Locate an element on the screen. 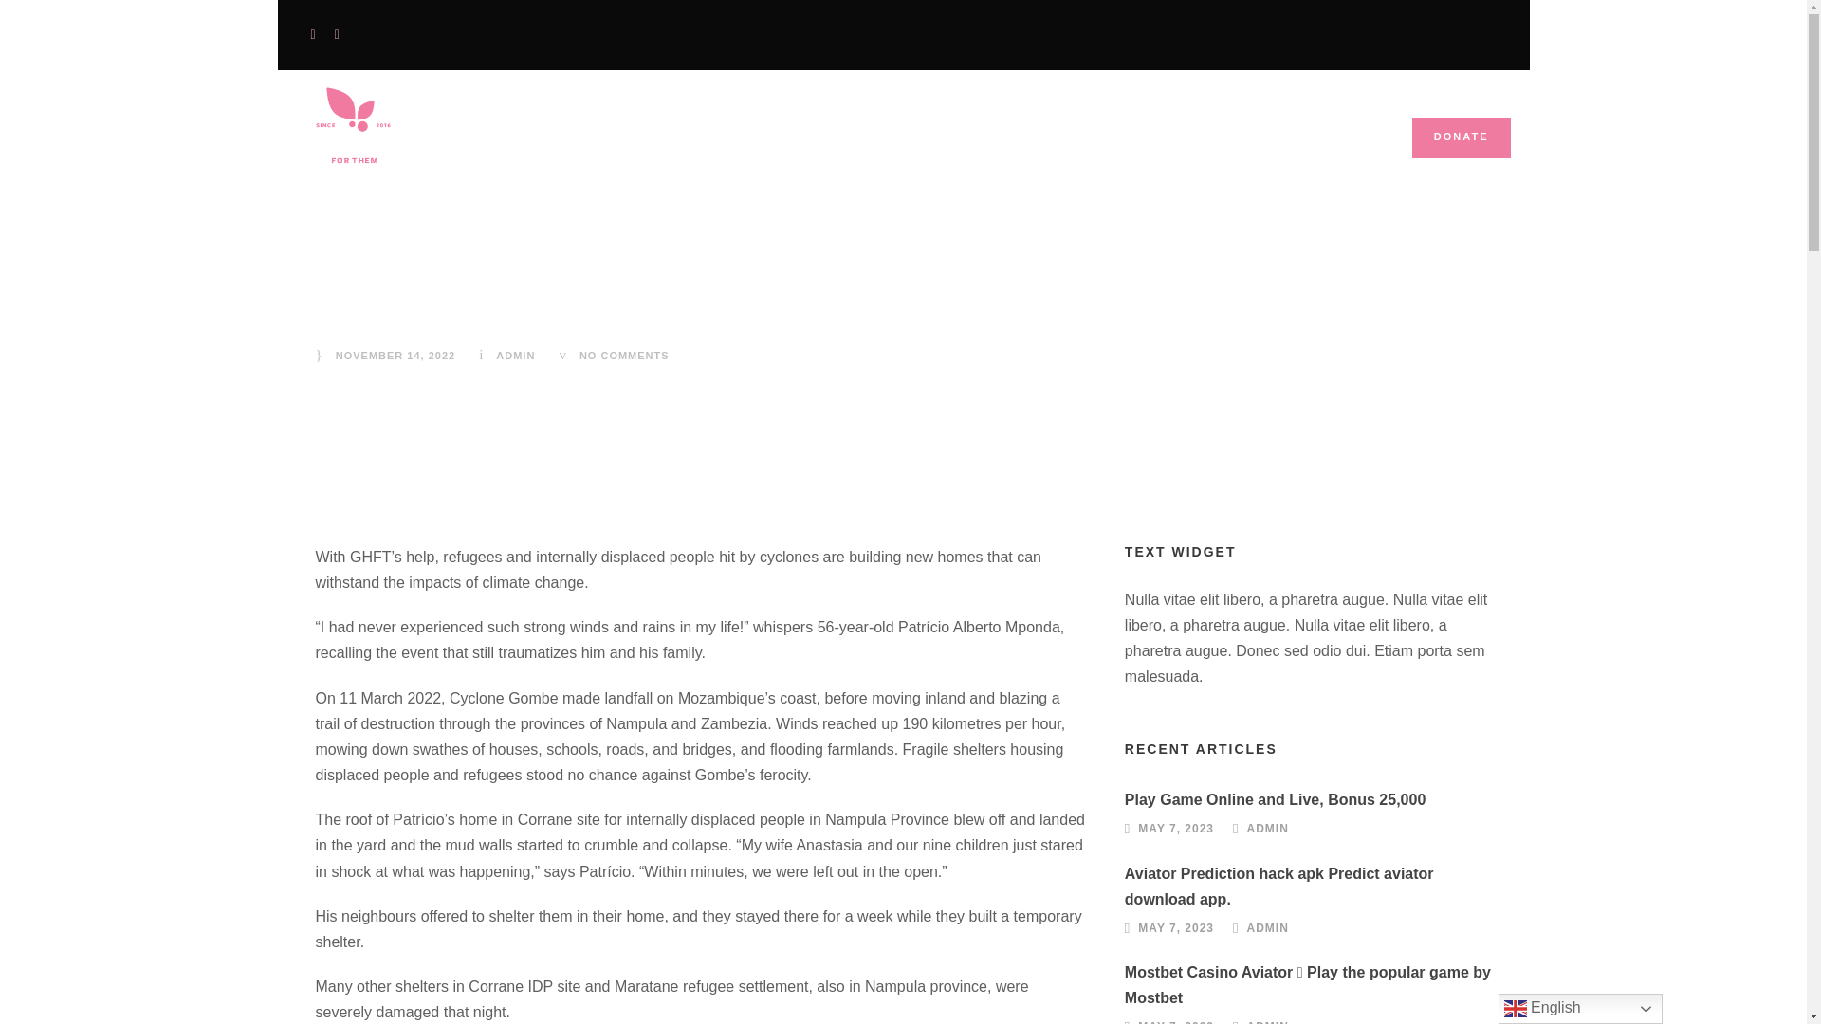  NO COMMENTS is located at coordinates (624, 356).